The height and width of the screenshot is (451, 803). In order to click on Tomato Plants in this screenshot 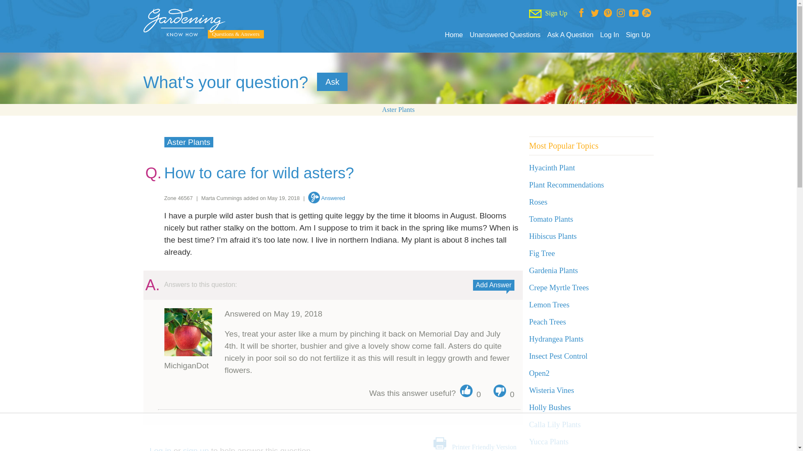, I will do `click(551, 219)`.